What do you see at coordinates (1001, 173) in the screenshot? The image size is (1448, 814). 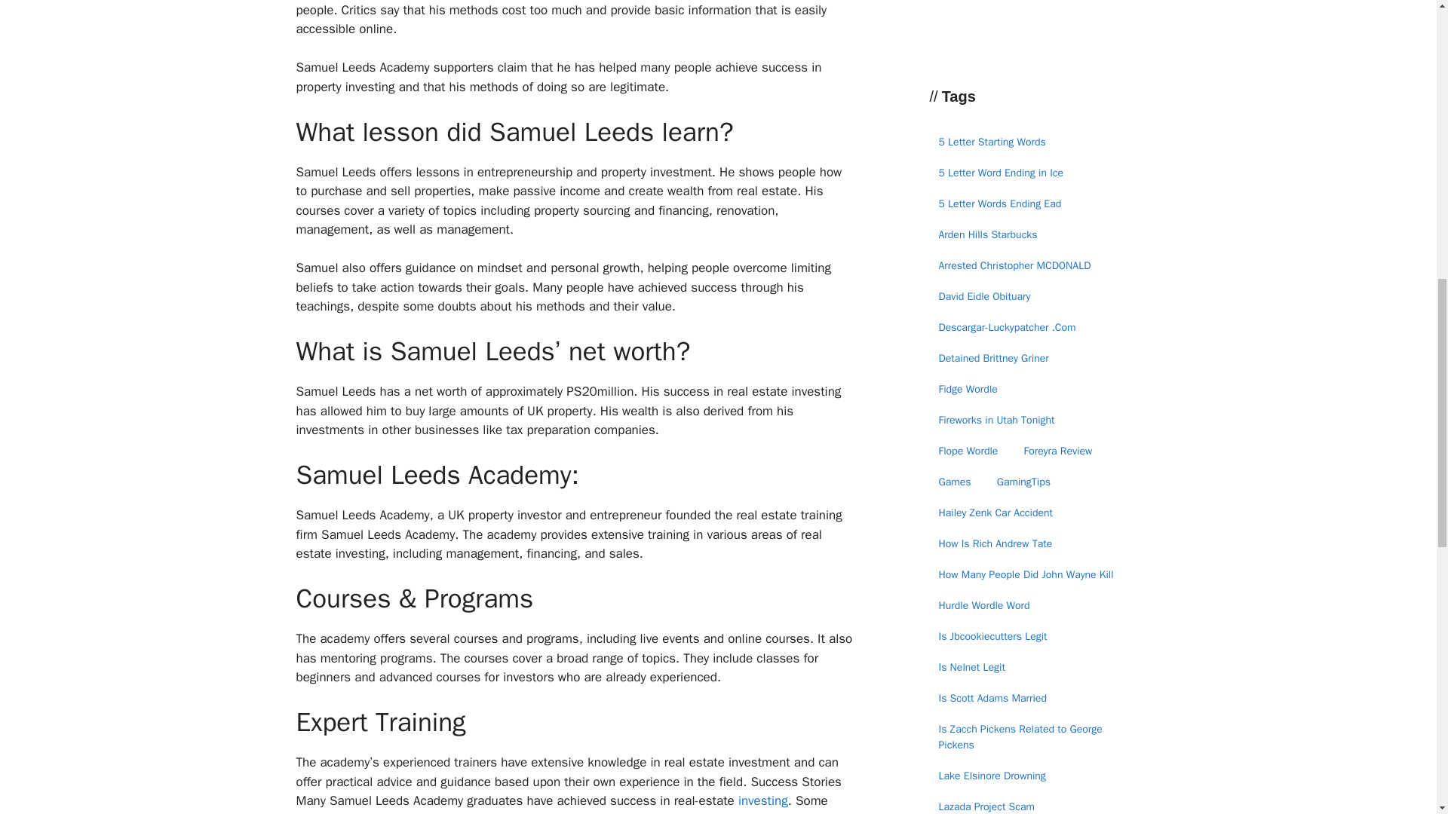 I see `5 Letter Word Ending in Ice` at bounding box center [1001, 173].